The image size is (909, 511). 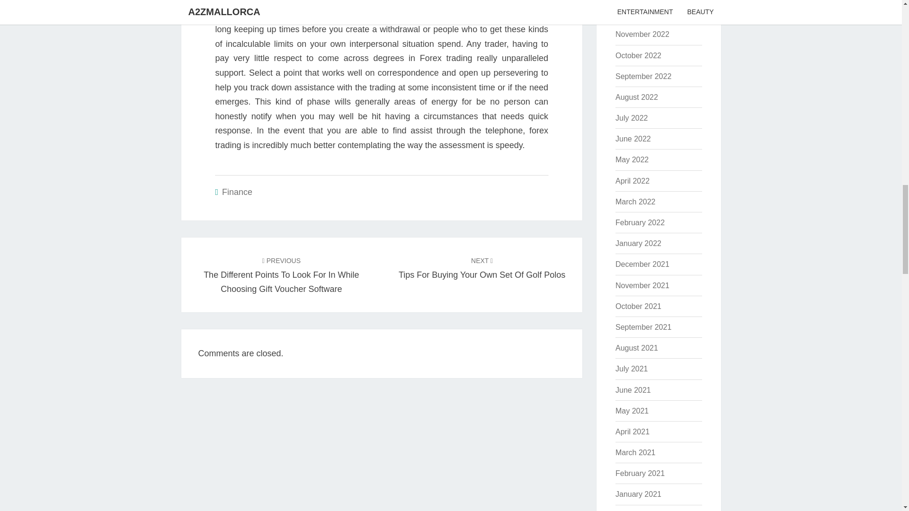 I want to click on July 2022, so click(x=632, y=118).